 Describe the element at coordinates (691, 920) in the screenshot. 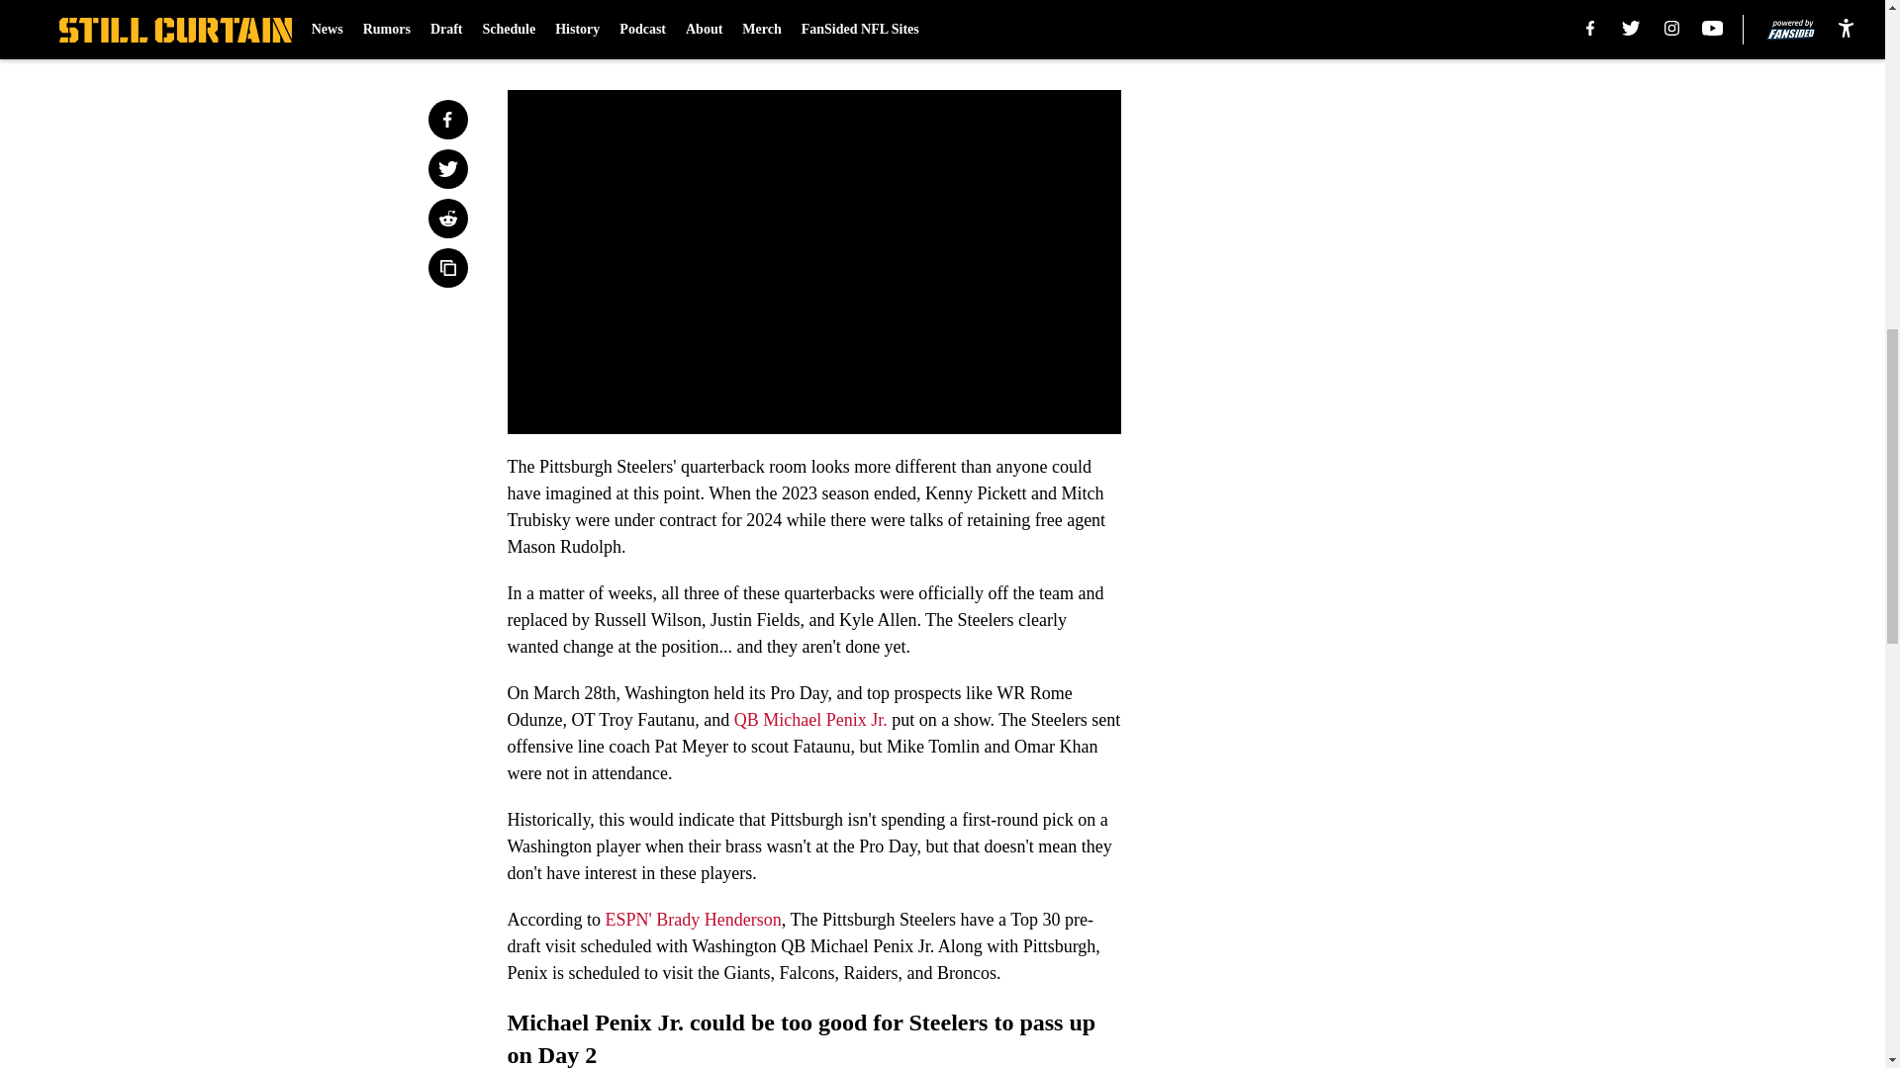

I see `ESPN' Brady Henderson` at that location.